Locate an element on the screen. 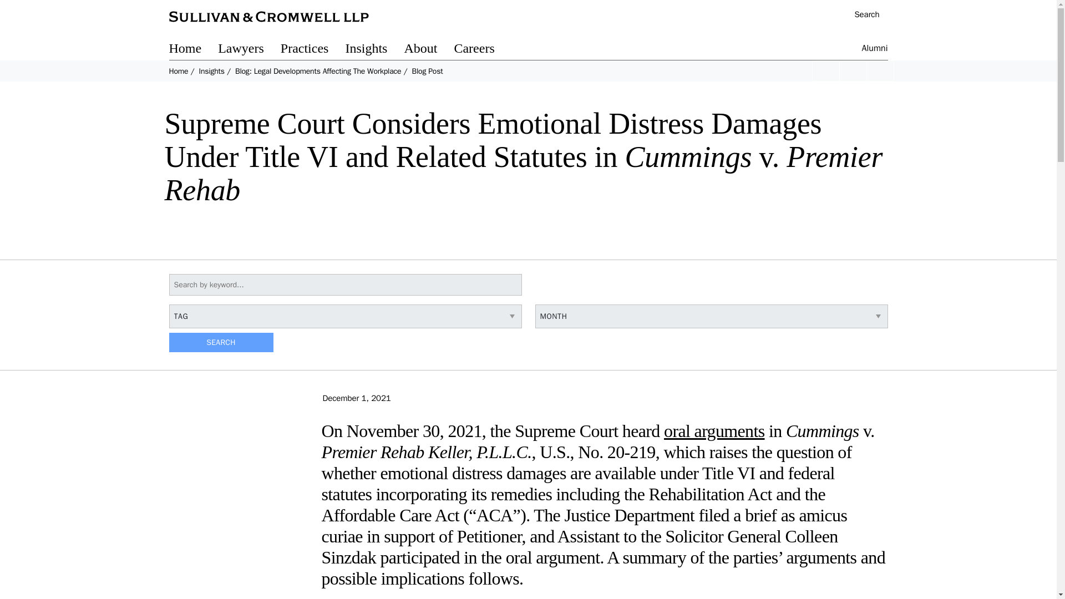 The width and height of the screenshot is (1065, 599). Blog: Legal Developments Affecting The Workplace is located at coordinates (318, 71).